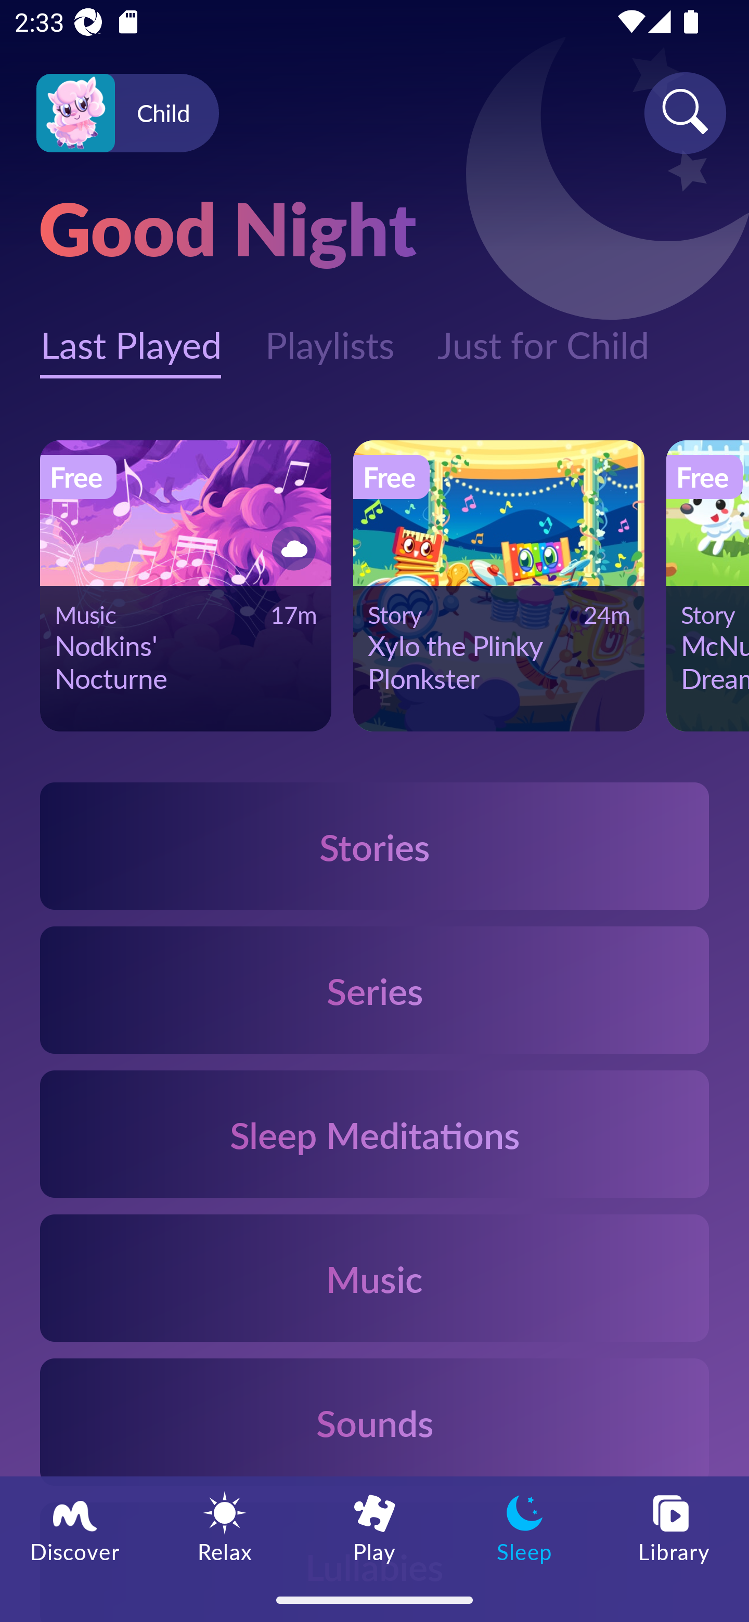 This screenshot has width=749, height=1622. What do you see at coordinates (374, 1134) in the screenshot?
I see `Sleep Meditations` at bounding box center [374, 1134].